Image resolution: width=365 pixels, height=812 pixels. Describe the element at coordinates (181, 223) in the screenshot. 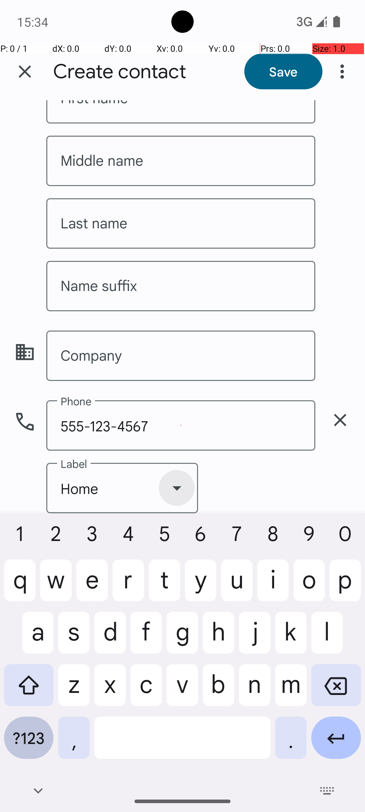

I see `Last name` at that location.